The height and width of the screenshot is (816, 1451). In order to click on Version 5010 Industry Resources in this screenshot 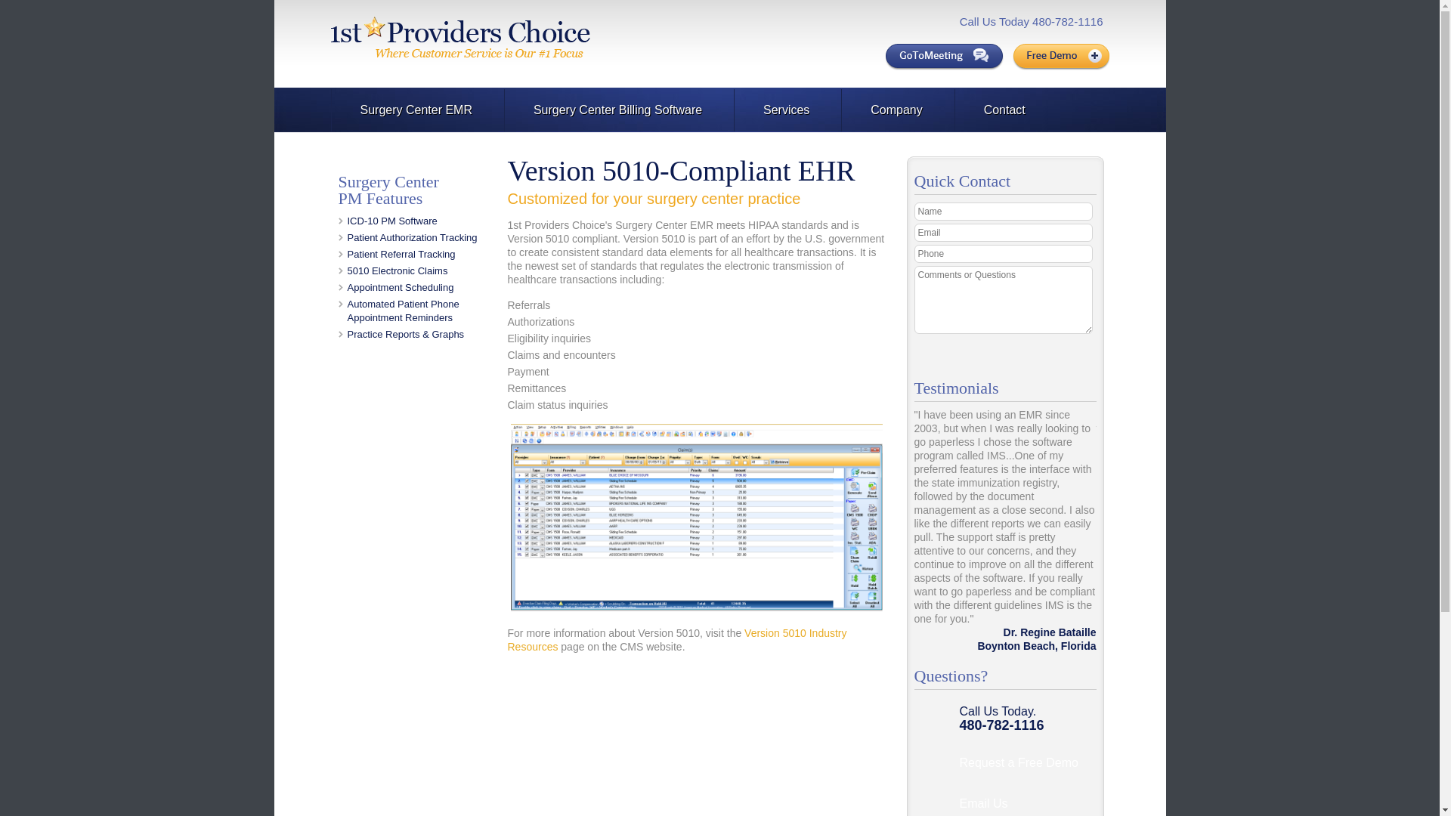, I will do `click(677, 640)`.